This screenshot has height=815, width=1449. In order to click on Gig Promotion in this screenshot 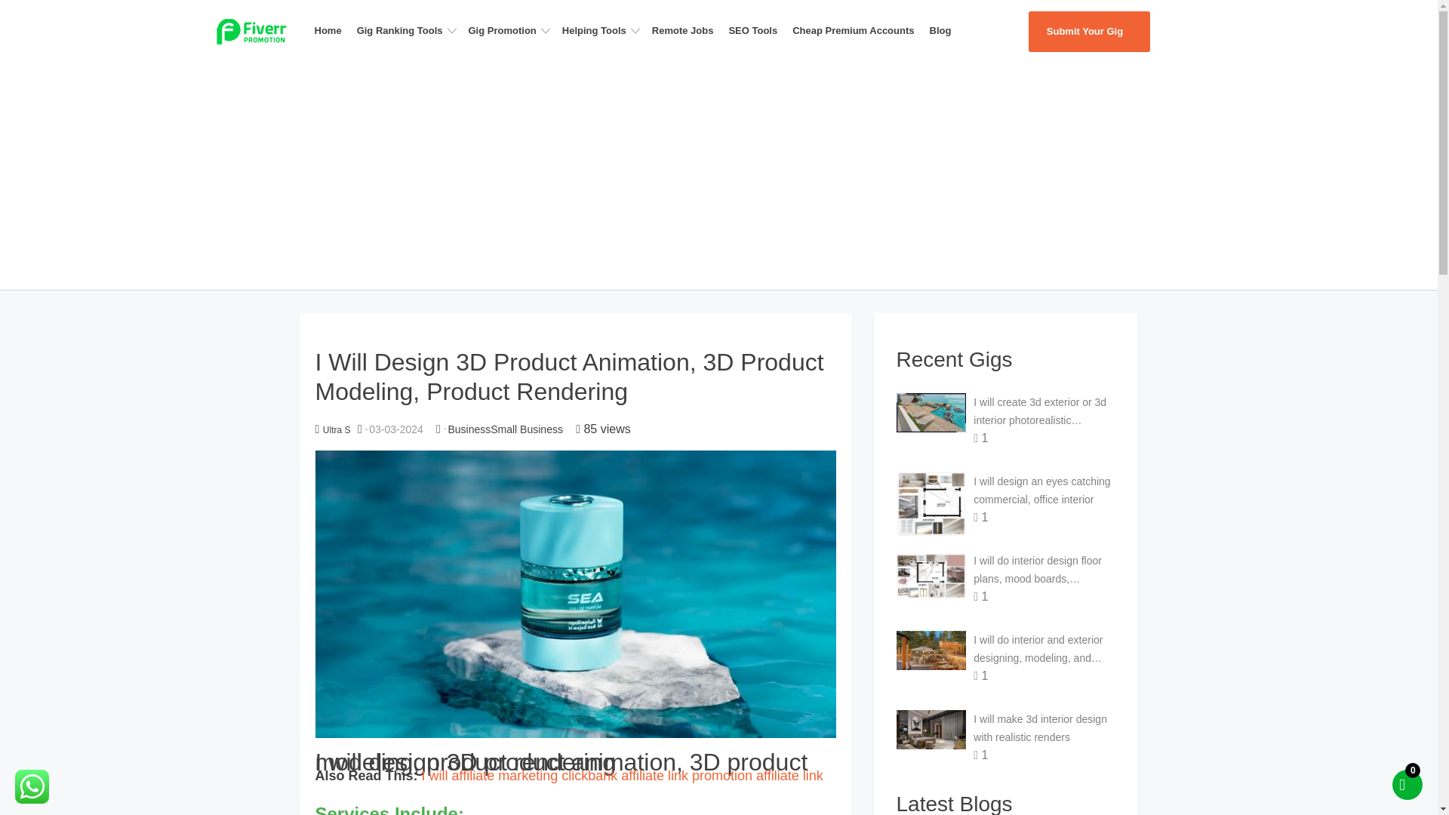, I will do `click(512, 30)`.